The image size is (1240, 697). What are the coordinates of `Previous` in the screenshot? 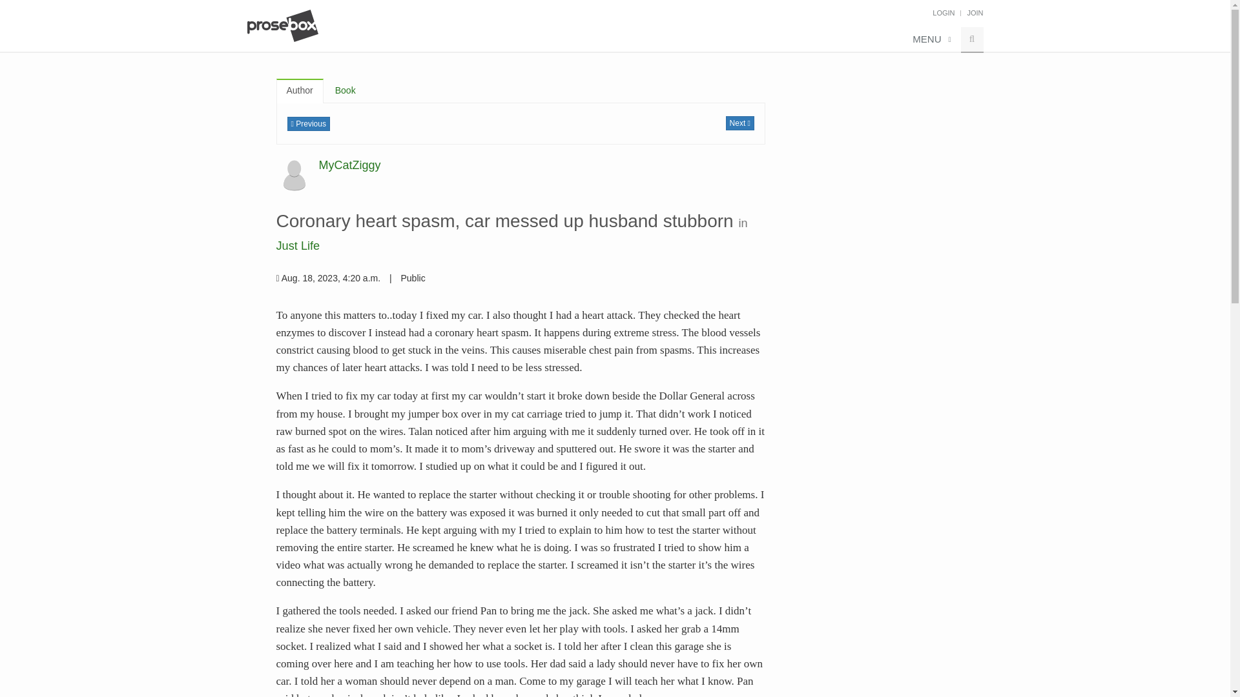 It's located at (307, 124).